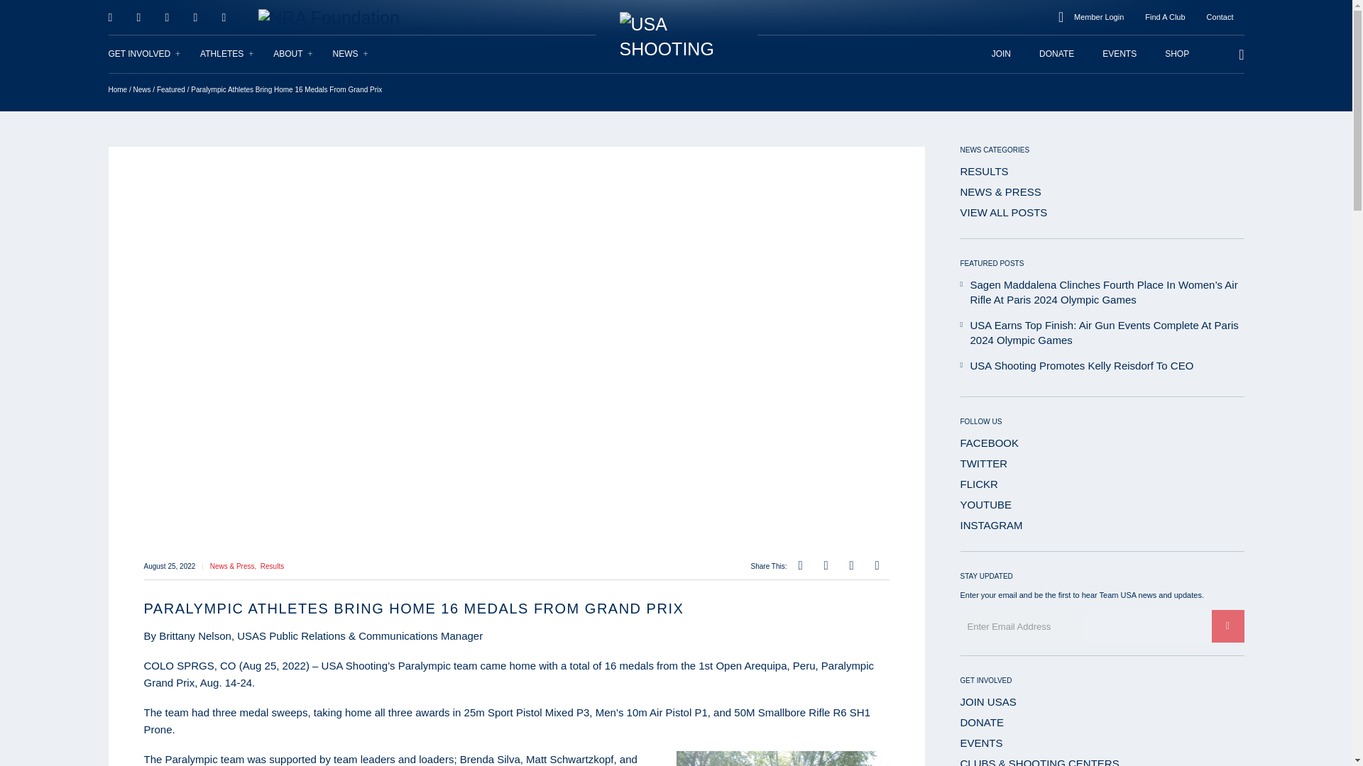 The height and width of the screenshot is (766, 1363). I want to click on ATHLETES, so click(227, 54).